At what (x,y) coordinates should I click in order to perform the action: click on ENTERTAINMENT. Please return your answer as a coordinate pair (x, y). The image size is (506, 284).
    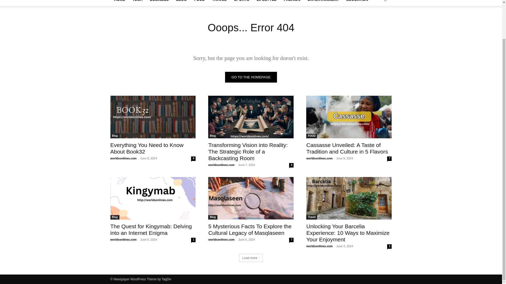
    Looking at the image, I should click on (323, 3).